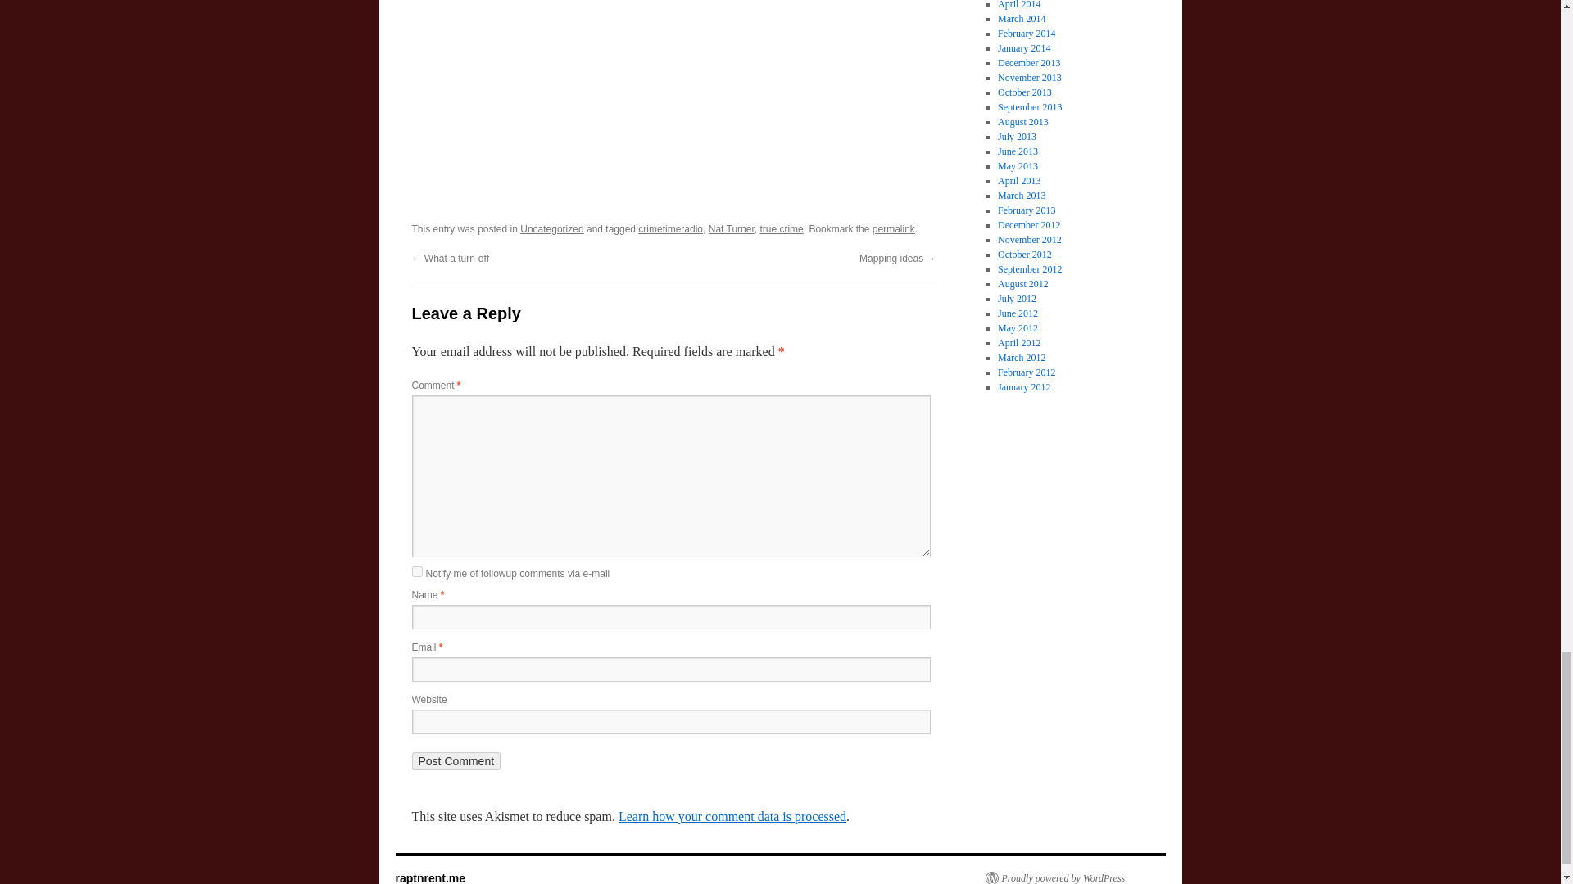 This screenshot has height=884, width=1573. I want to click on Learn how your comment data is processed, so click(732, 816).